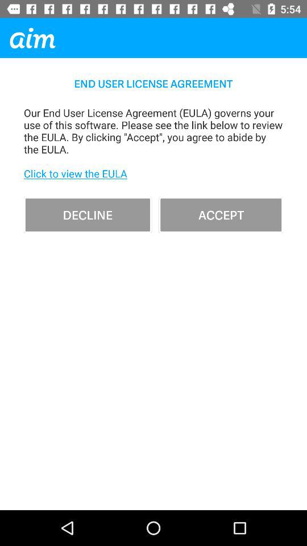 Image resolution: width=307 pixels, height=546 pixels. Describe the element at coordinates (88, 215) in the screenshot. I see `select item below our end user item` at that location.